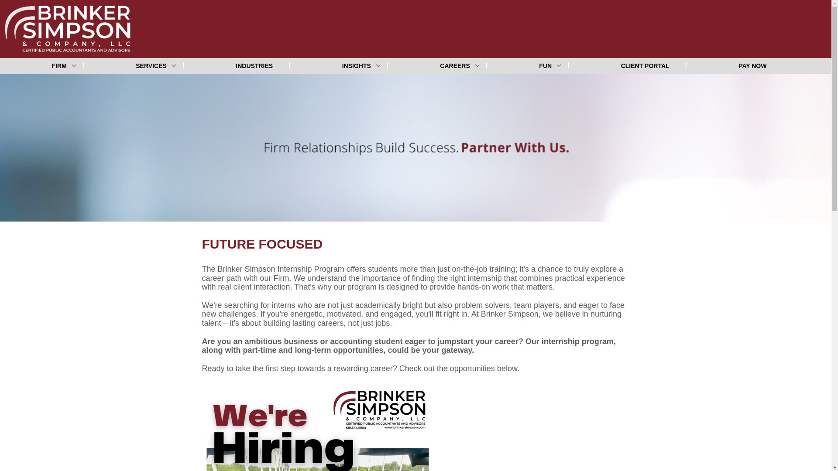 This screenshot has height=471, width=838. What do you see at coordinates (66, 65) in the screenshot?
I see `FIRM` at bounding box center [66, 65].